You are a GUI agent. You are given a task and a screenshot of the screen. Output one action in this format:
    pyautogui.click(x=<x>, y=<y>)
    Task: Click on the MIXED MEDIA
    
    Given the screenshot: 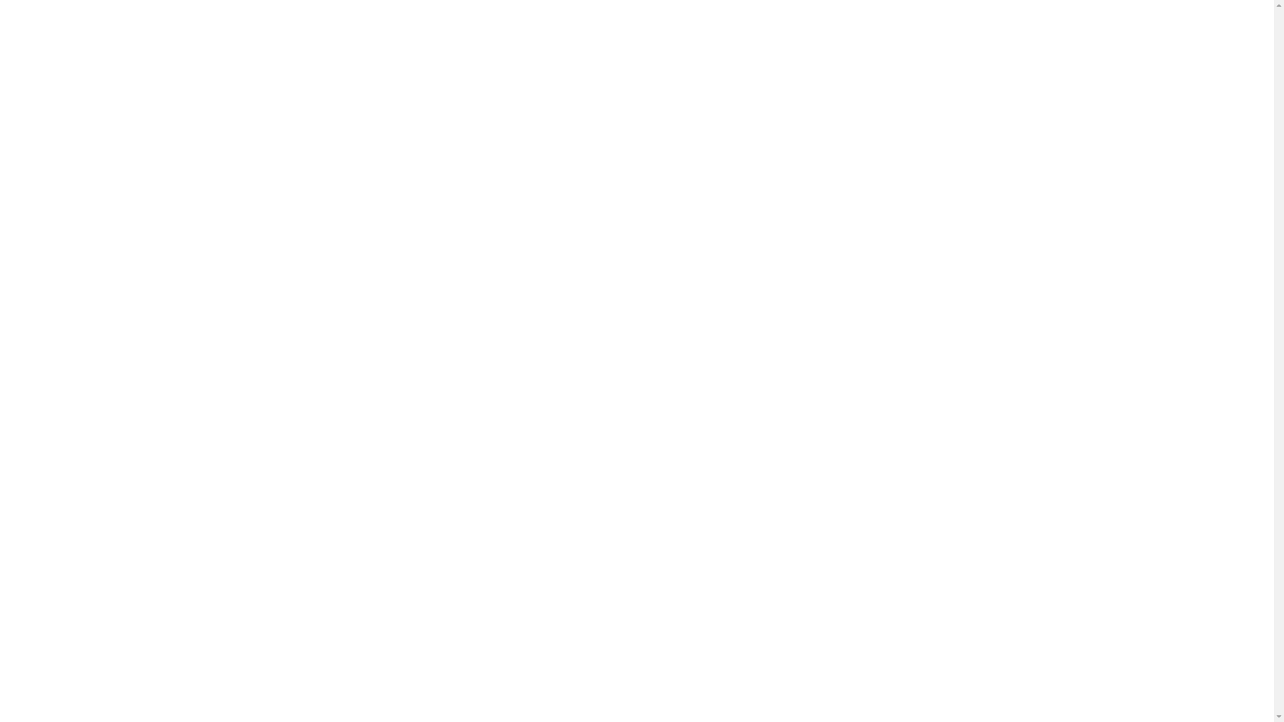 What is the action you would take?
    pyautogui.click(x=610, y=199)
    